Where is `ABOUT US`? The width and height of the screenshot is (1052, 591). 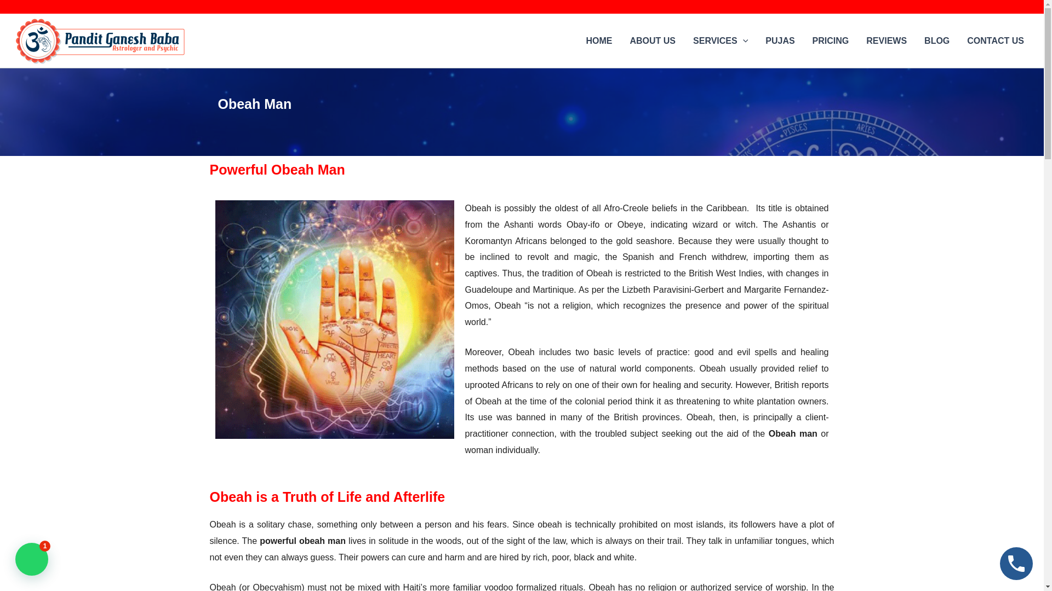 ABOUT US is located at coordinates (652, 40).